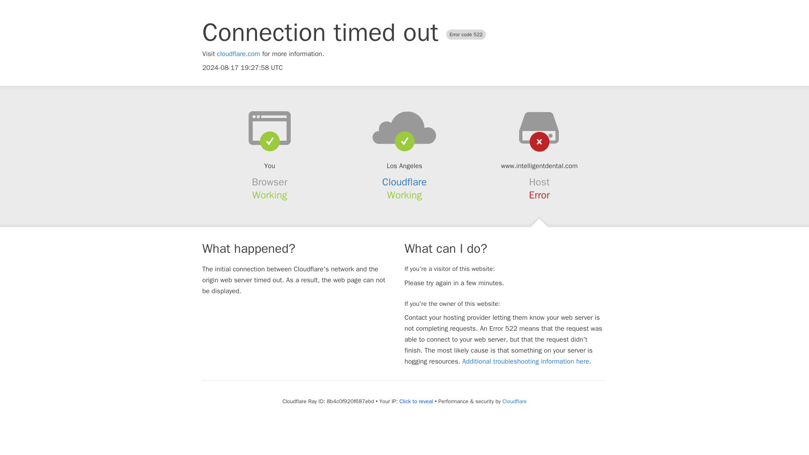 Image resolution: width=809 pixels, height=455 pixels. What do you see at coordinates (238, 54) in the screenshot?
I see `cloudflare.com` at bounding box center [238, 54].